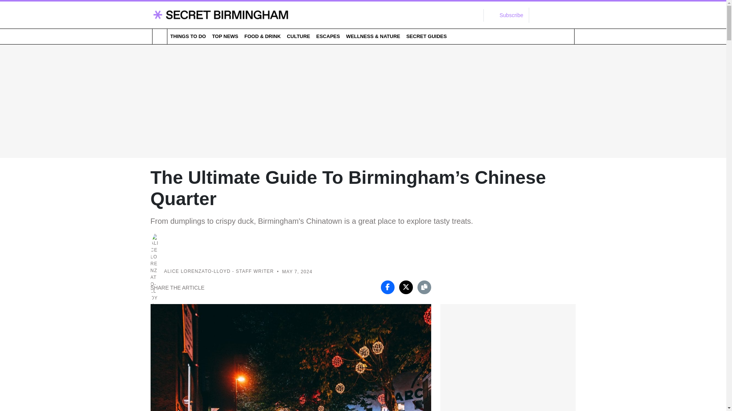 This screenshot has width=732, height=411. I want to click on SECRET GUIDES, so click(426, 36).